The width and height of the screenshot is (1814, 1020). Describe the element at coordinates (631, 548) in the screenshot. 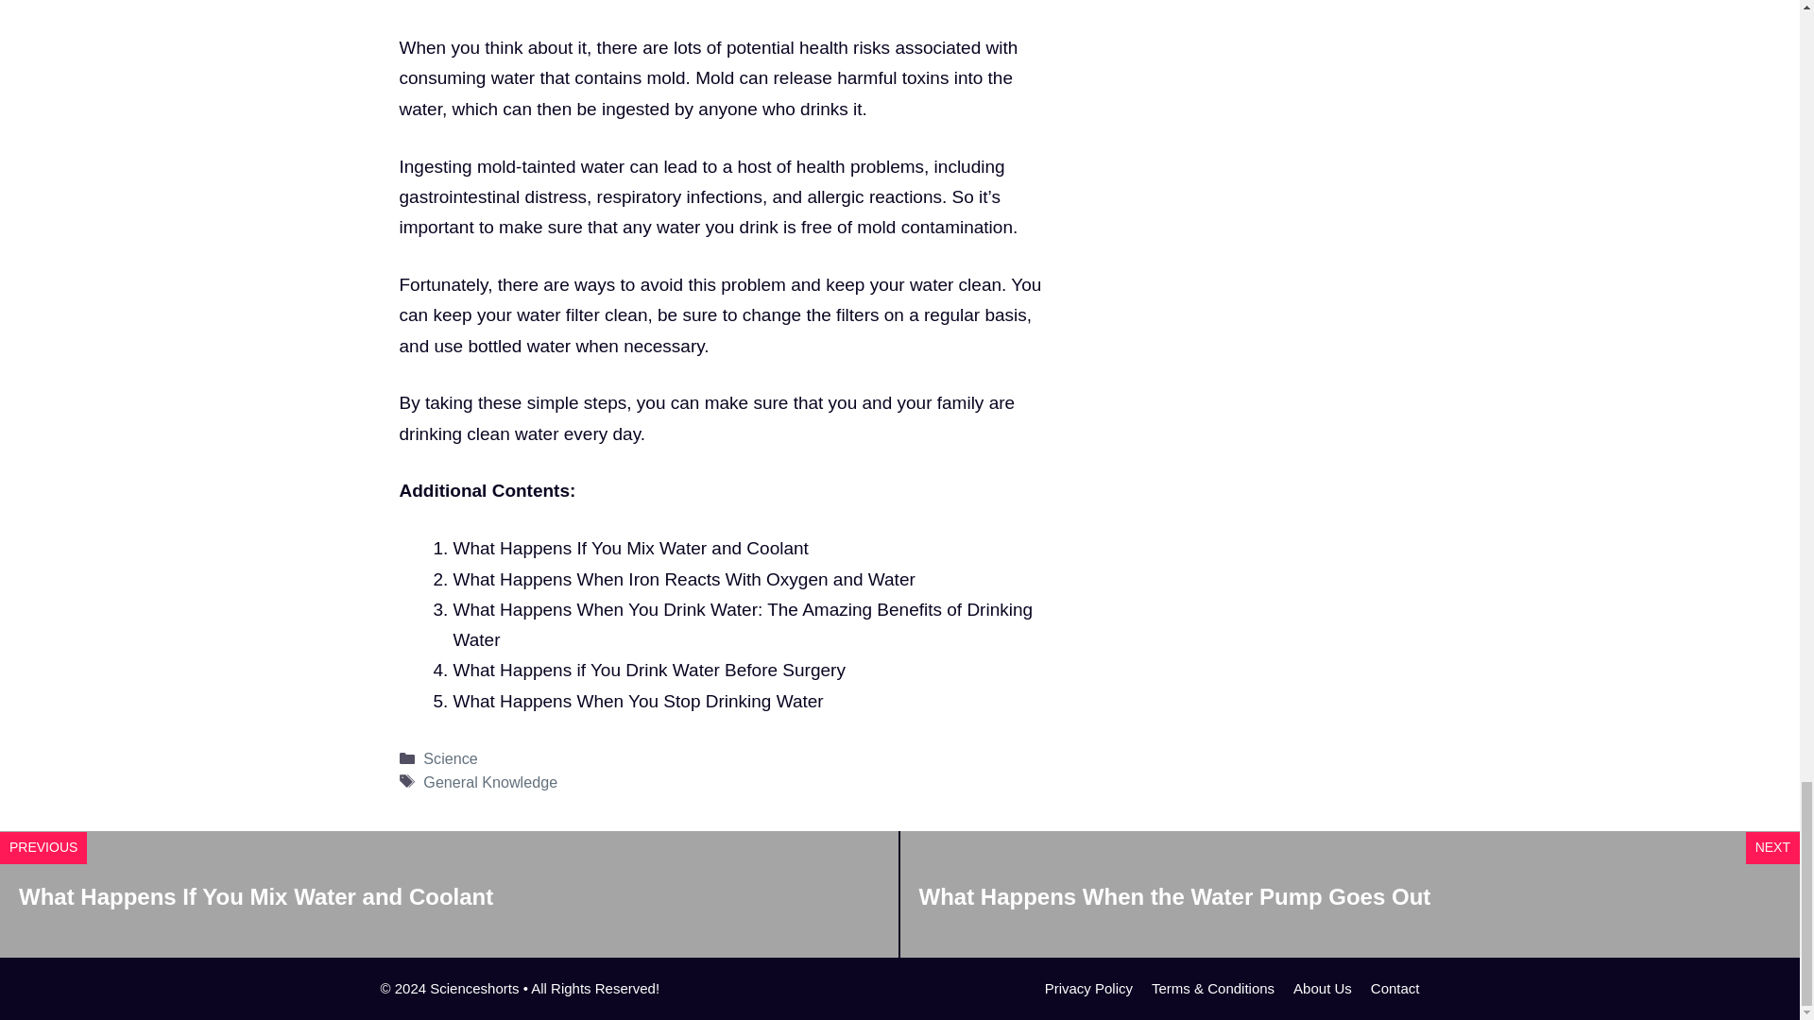

I see `What Happens If You Mix Water and Coolant` at that location.